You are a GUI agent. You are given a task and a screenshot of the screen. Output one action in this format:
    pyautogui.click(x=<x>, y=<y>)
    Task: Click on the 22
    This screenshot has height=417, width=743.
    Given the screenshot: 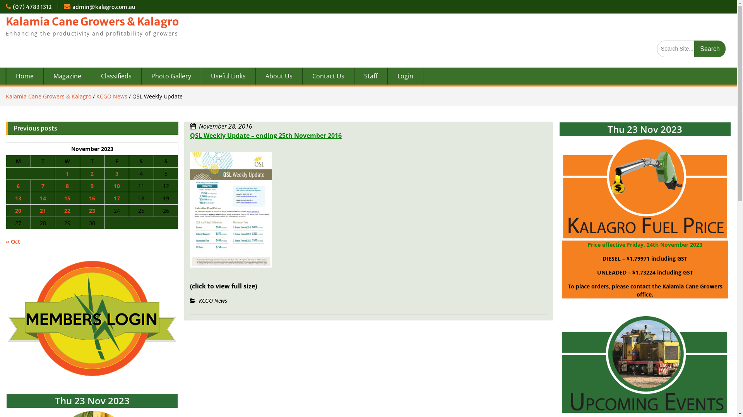 What is the action you would take?
    pyautogui.click(x=67, y=211)
    